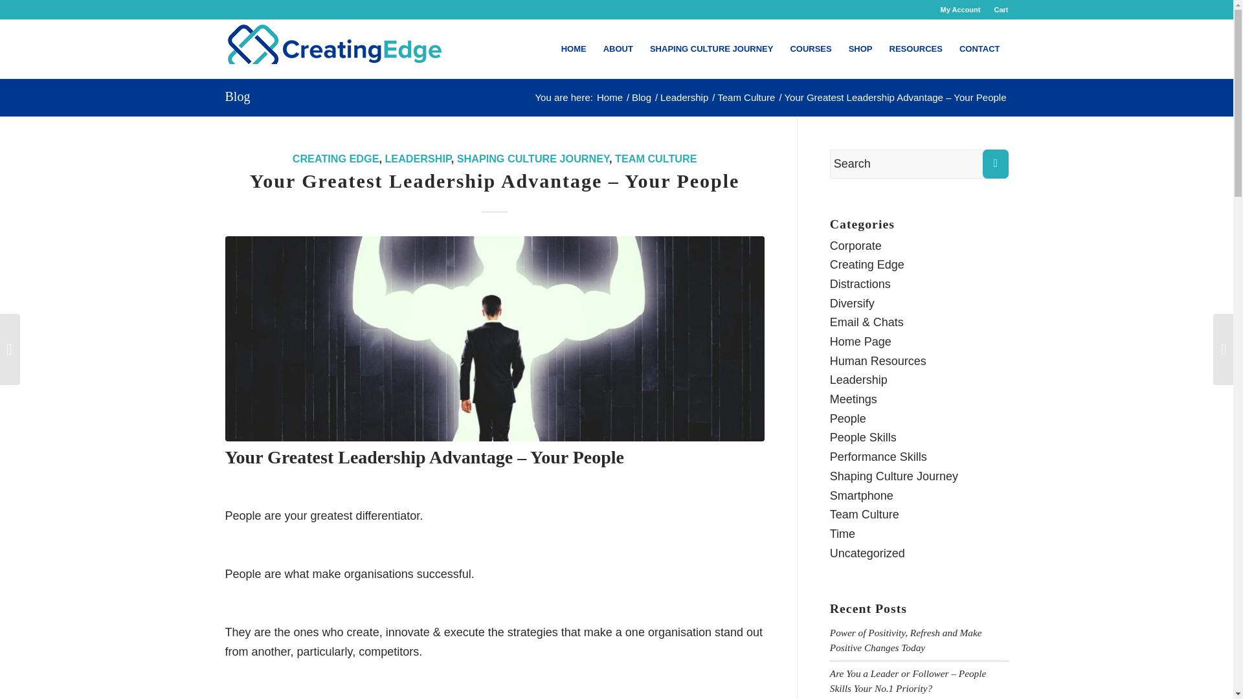 This screenshot has width=1243, height=699. Describe the element at coordinates (711, 49) in the screenshot. I see `SHAPING CULTURE JOURNEY` at that location.